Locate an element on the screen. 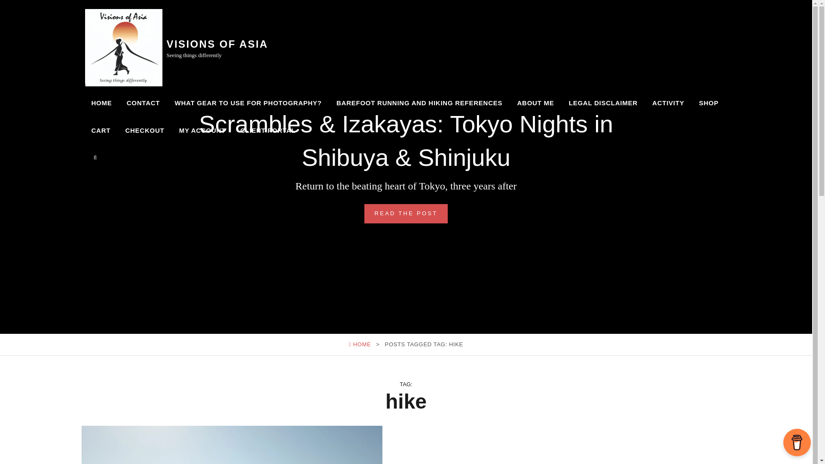 Image resolution: width=825 pixels, height=464 pixels. ABOUT ME is located at coordinates (535, 103).